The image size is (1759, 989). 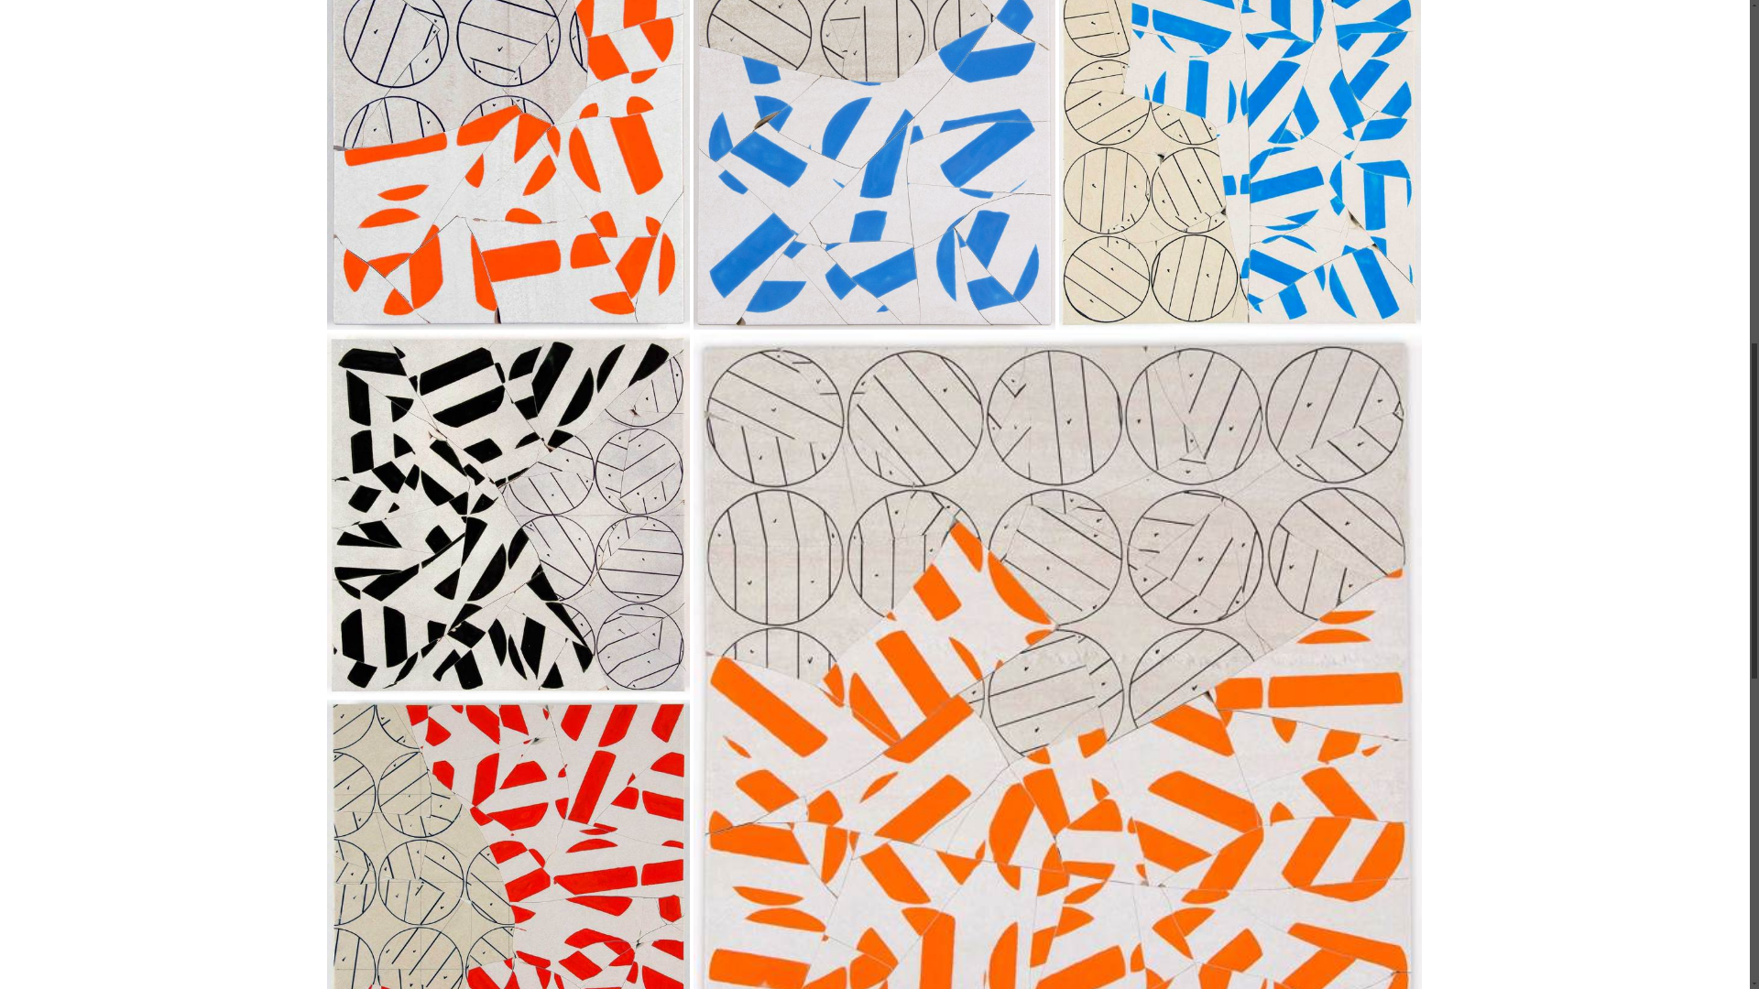 What do you see at coordinates (508, 165) in the screenshot?
I see `Score and Performance Series: Orange` at bounding box center [508, 165].